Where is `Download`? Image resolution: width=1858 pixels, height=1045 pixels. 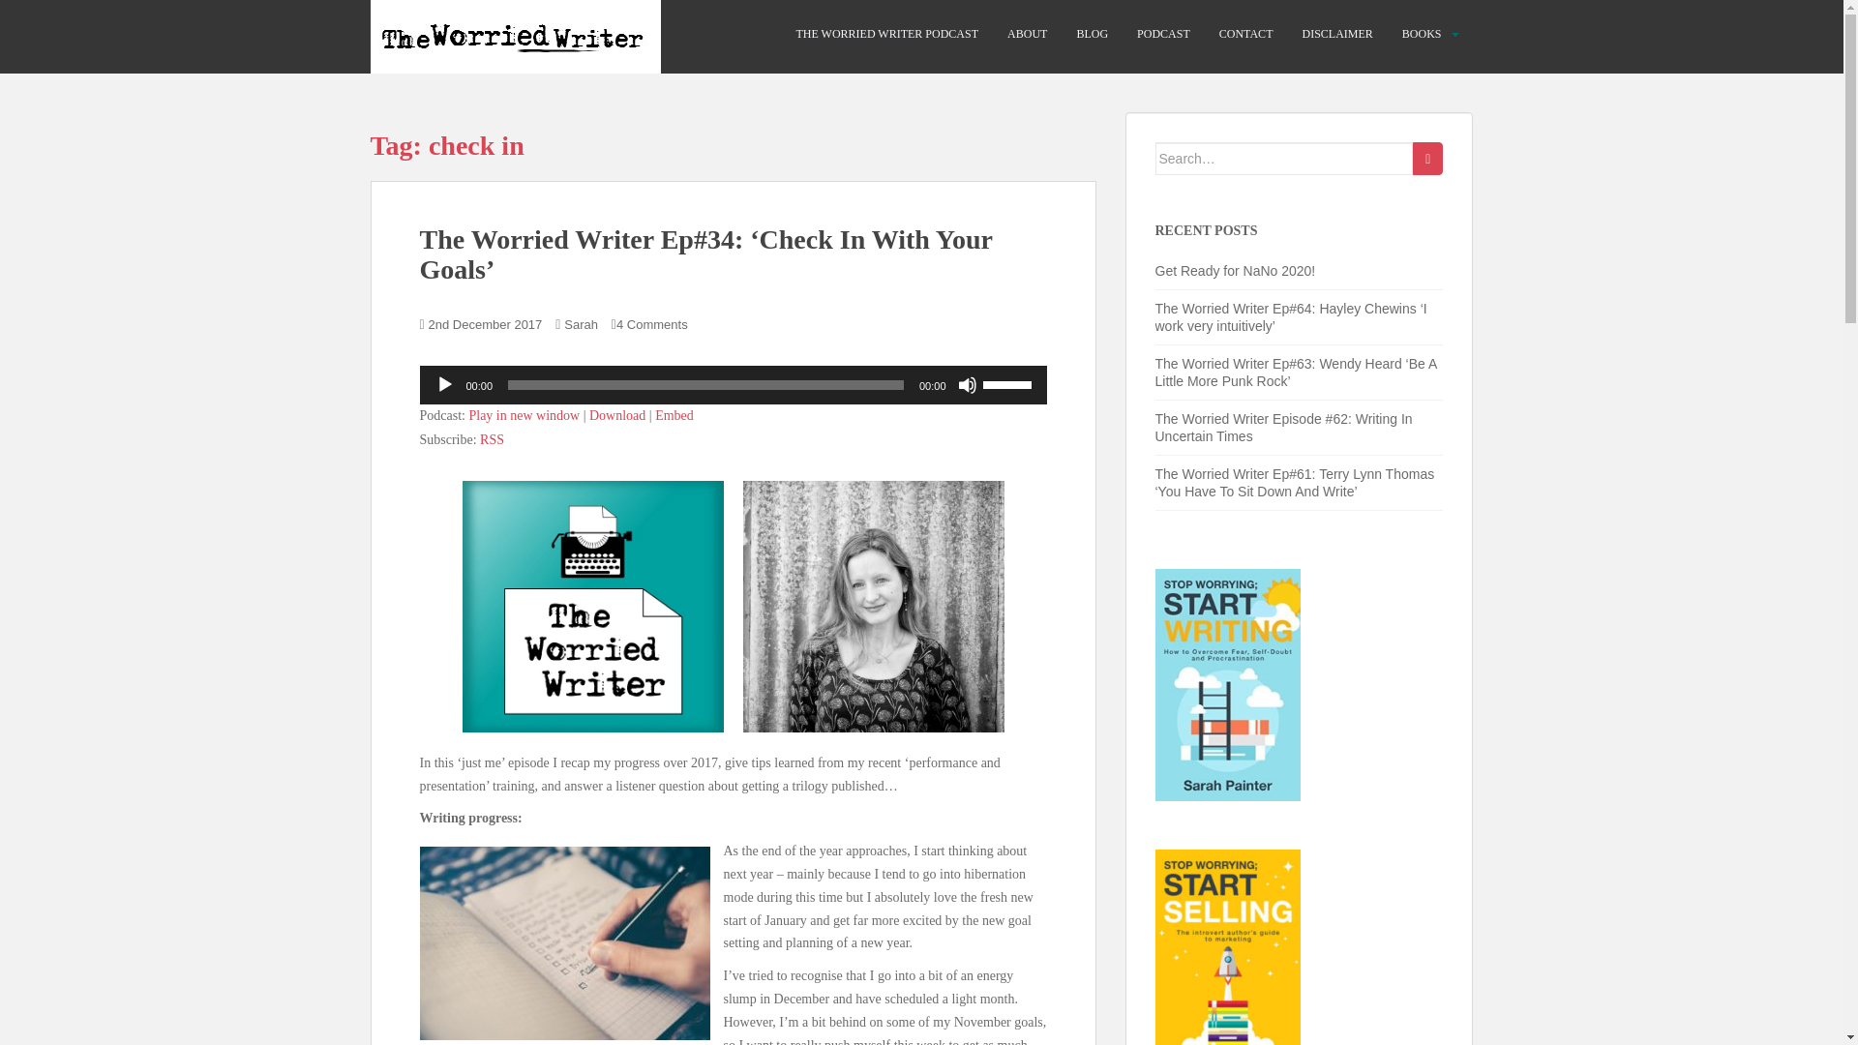
Download is located at coordinates (616, 416).